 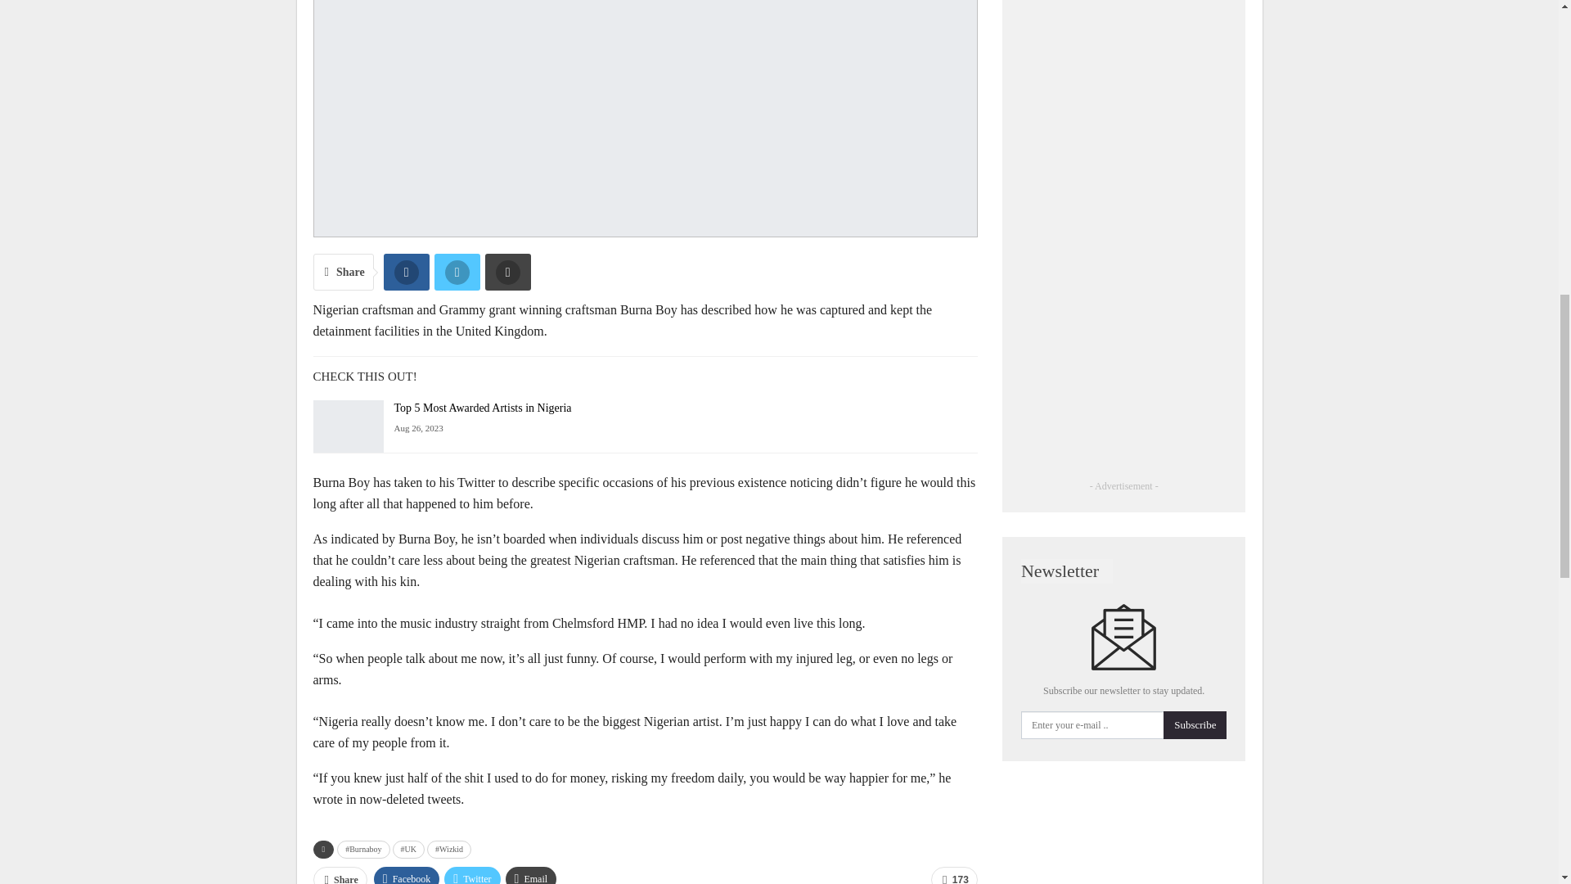 What do you see at coordinates (406, 876) in the screenshot?
I see `Facebook` at bounding box center [406, 876].